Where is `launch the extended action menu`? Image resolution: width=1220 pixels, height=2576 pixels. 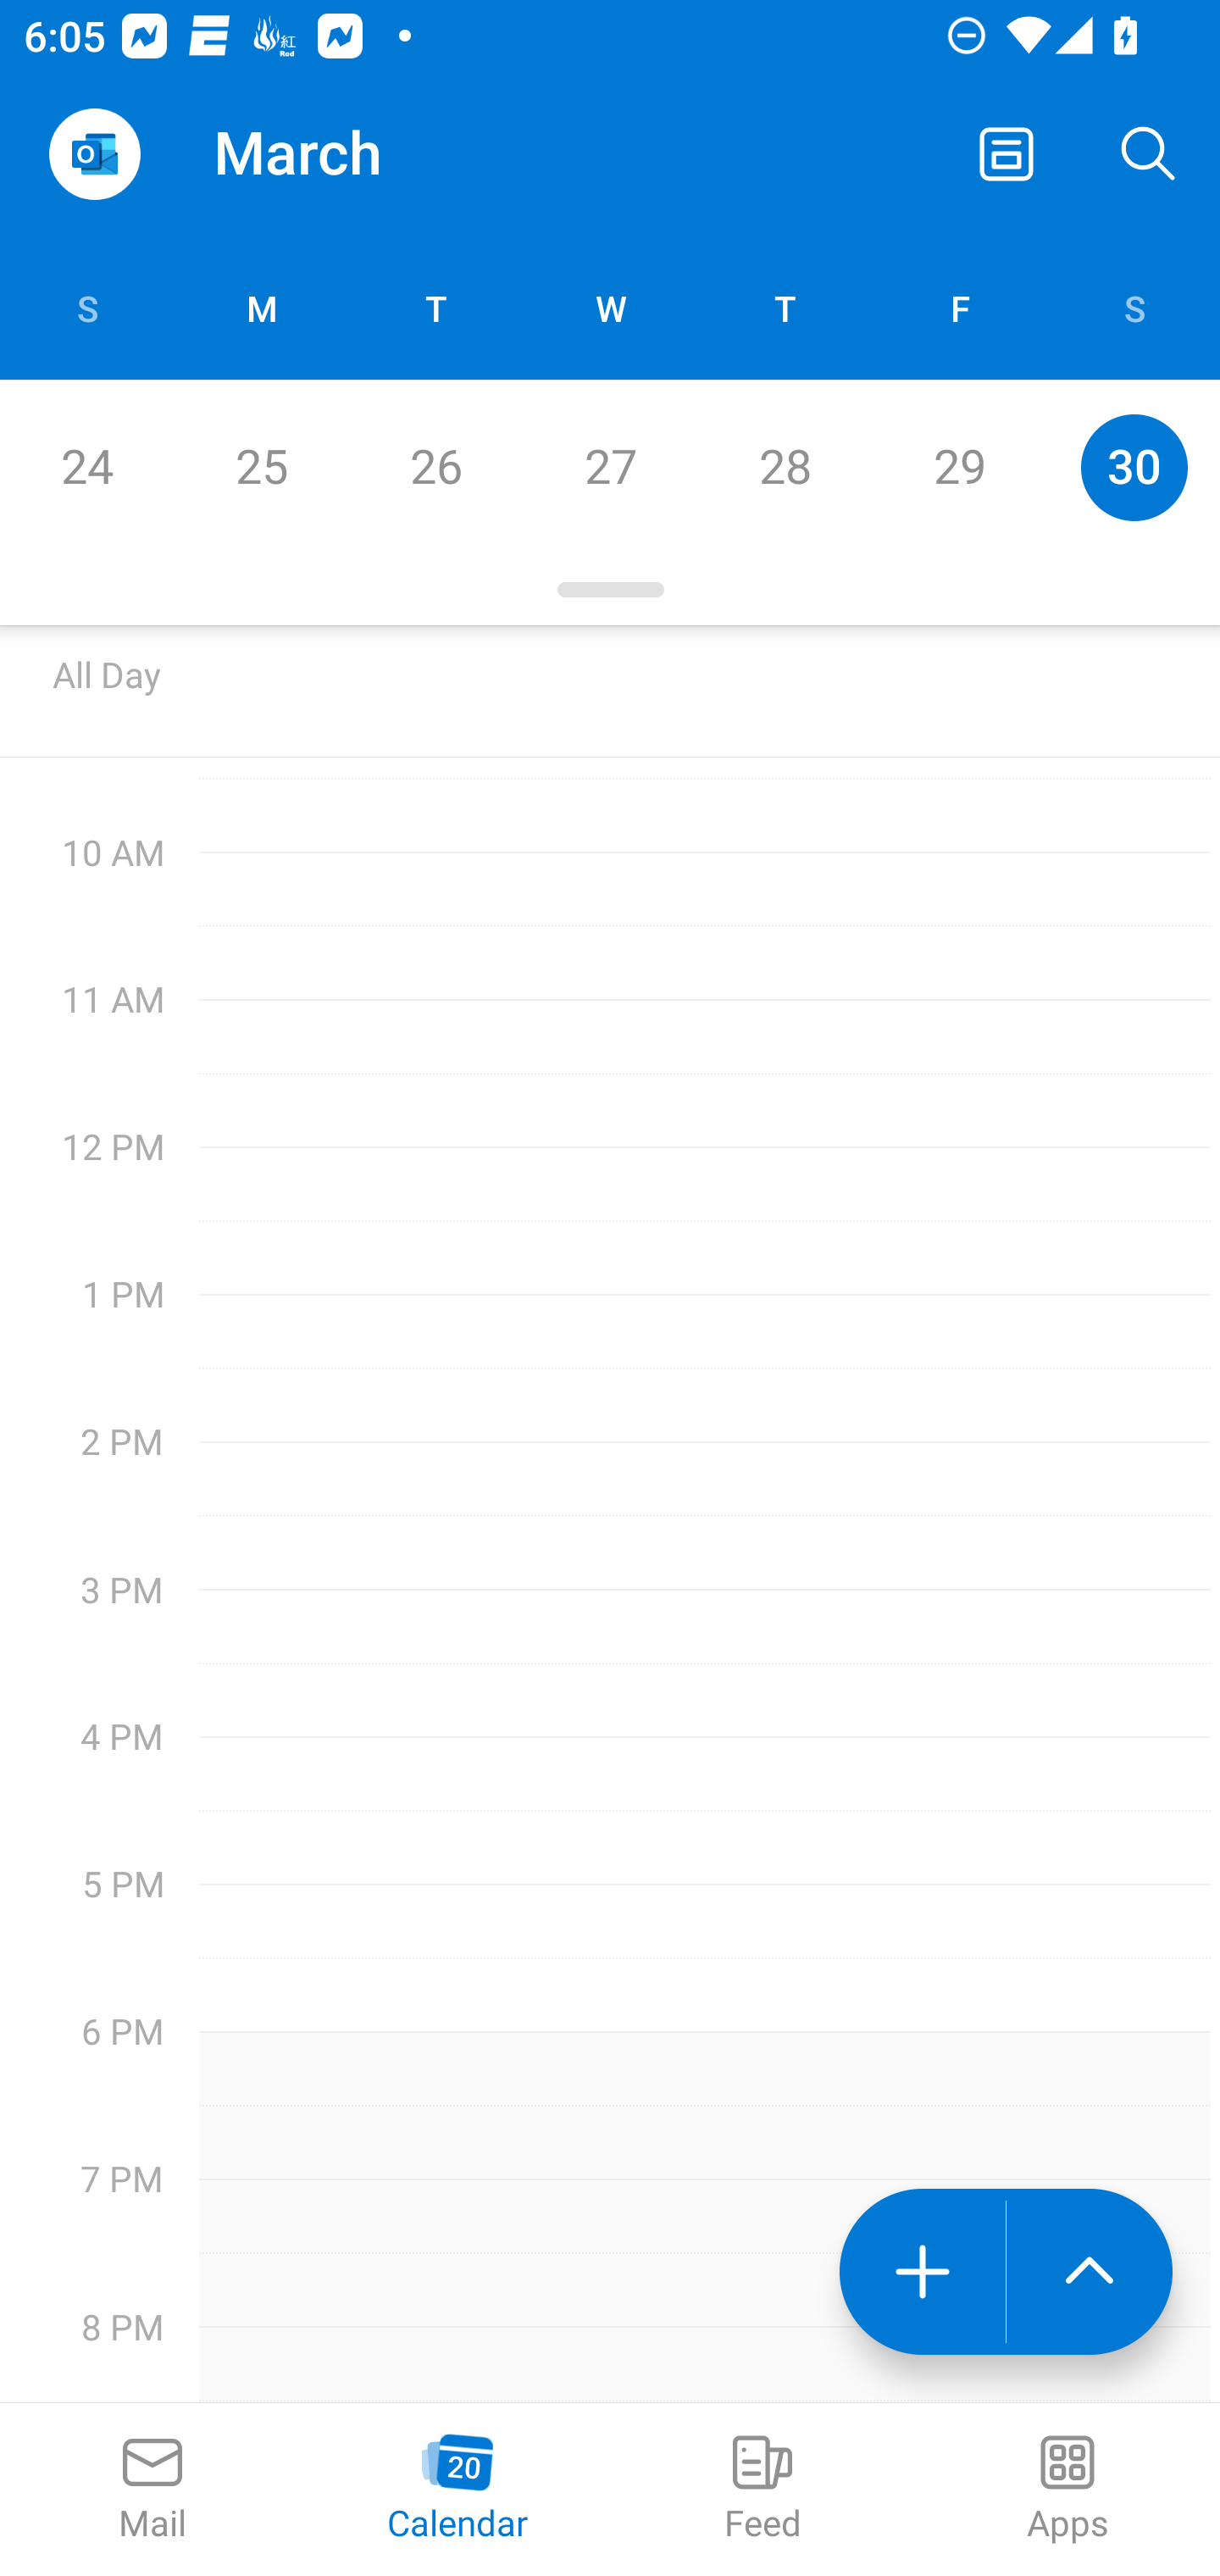 launch the extended action menu is located at coordinates (1090, 2272).